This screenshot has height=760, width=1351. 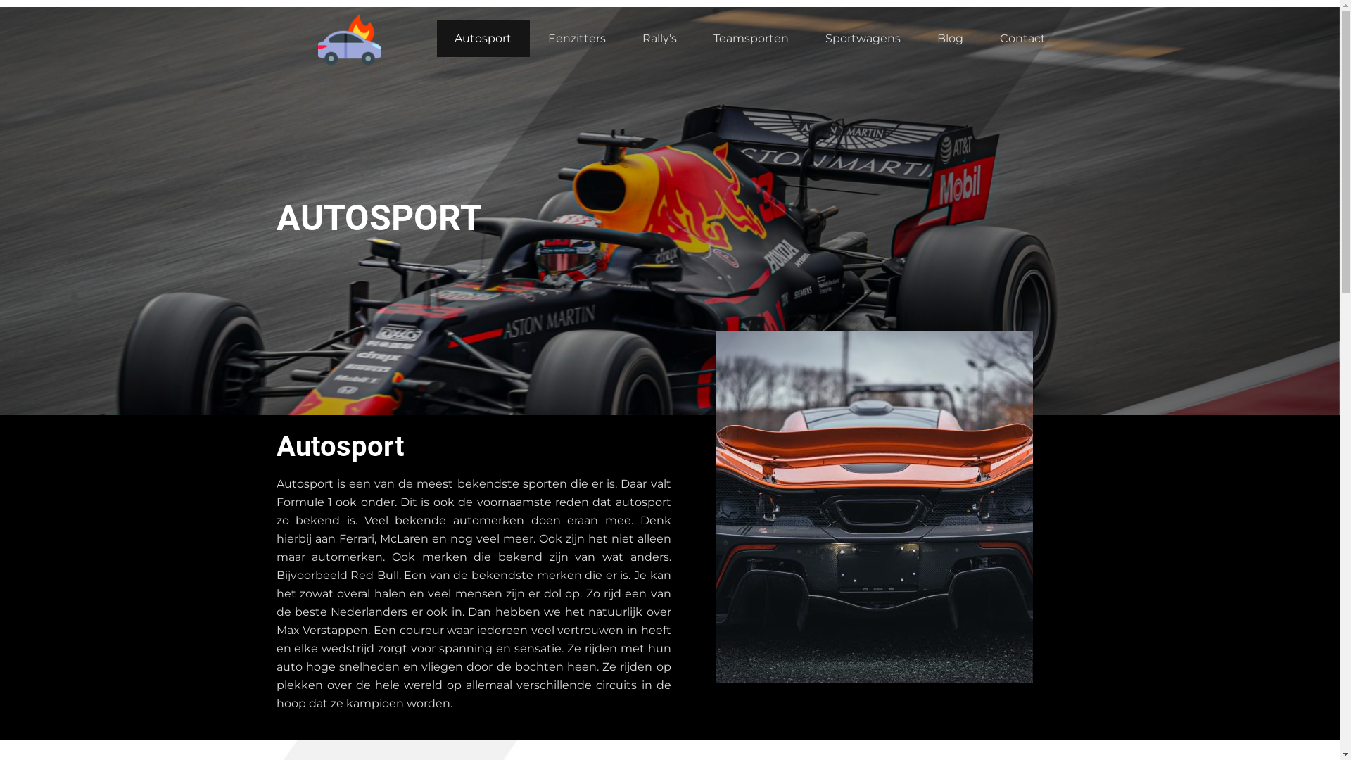 What do you see at coordinates (874, 507) in the screenshot?
I see `brandon-atchison-ndrjunfmqwY-unsplash` at bounding box center [874, 507].